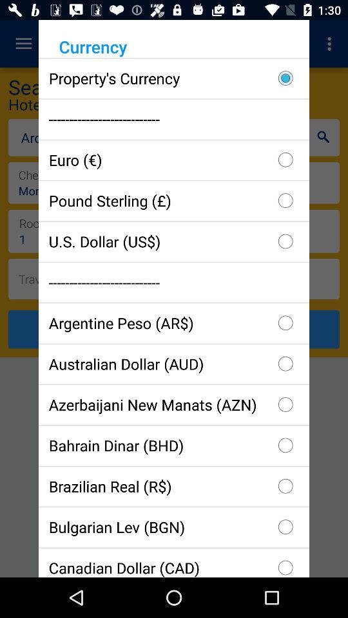 Image resolution: width=348 pixels, height=618 pixels. What do you see at coordinates (174, 562) in the screenshot?
I see `turn off canadian dollar (cad)` at bounding box center [174, 562].